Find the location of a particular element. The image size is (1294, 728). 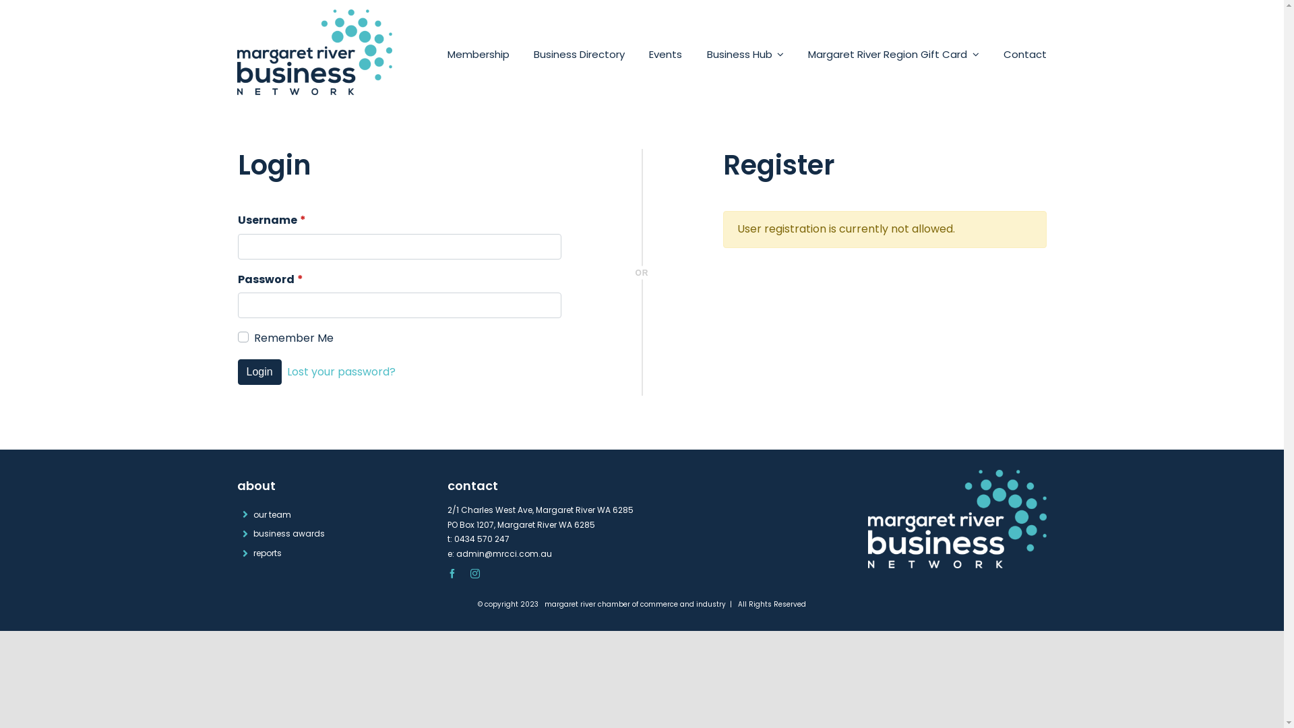

Membership is located at coordinates (479, 55).